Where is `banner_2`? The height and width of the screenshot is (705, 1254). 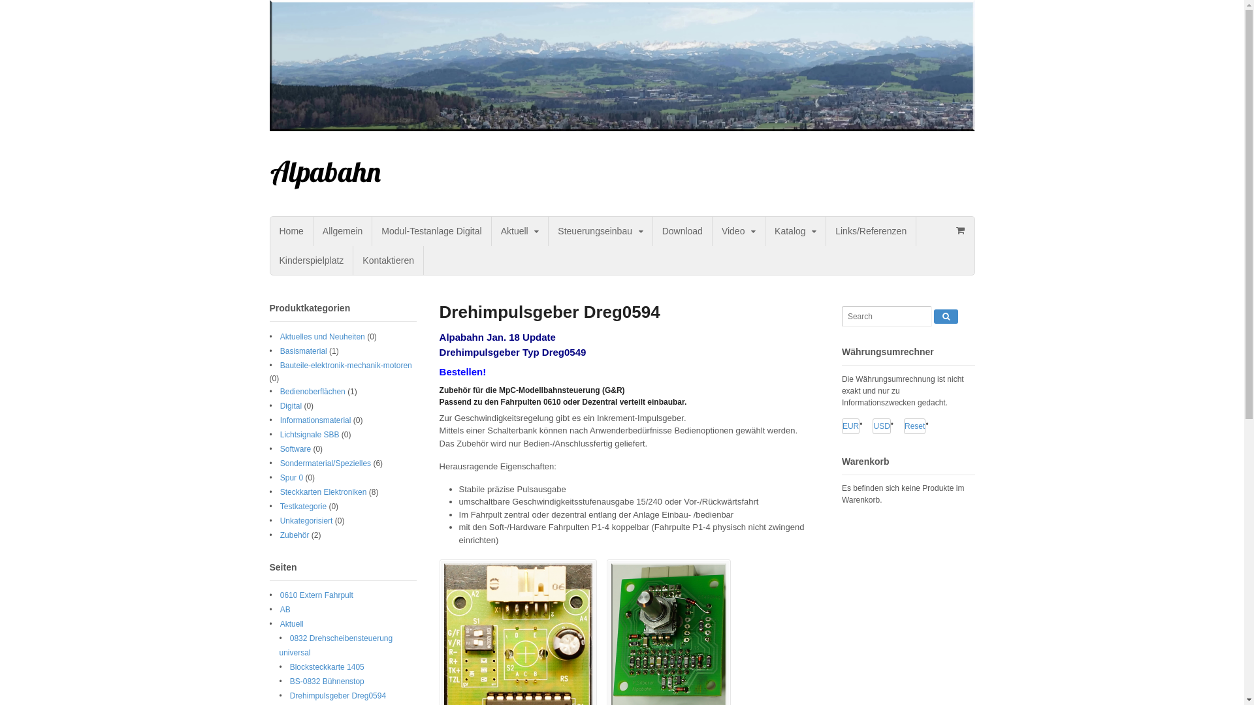
banner_2 is located at coordinates (622, 65).